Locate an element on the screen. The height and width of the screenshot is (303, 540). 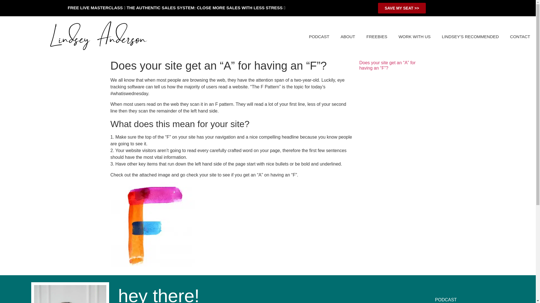
WORK WITH US is located at coordinates (415, 37).